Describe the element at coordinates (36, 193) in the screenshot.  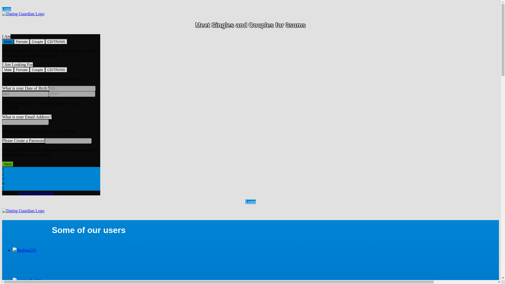
I see `terms and conditions` at that location.